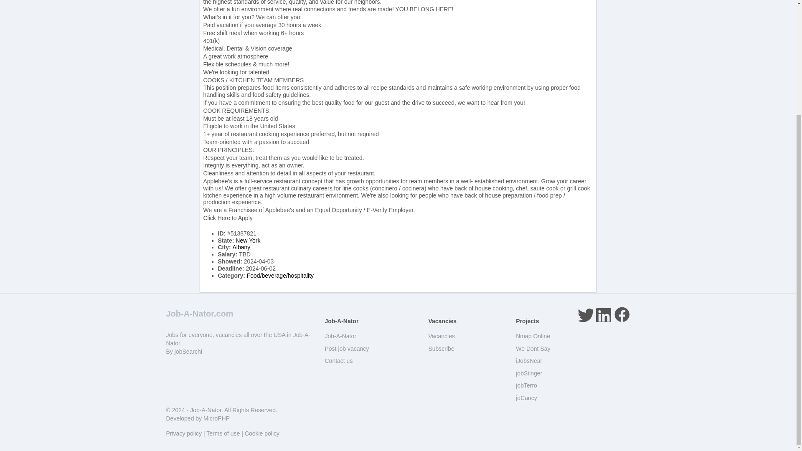  Describe the element at coordinates (338, 361) in the screenshot. I see `Contact us` at that location.